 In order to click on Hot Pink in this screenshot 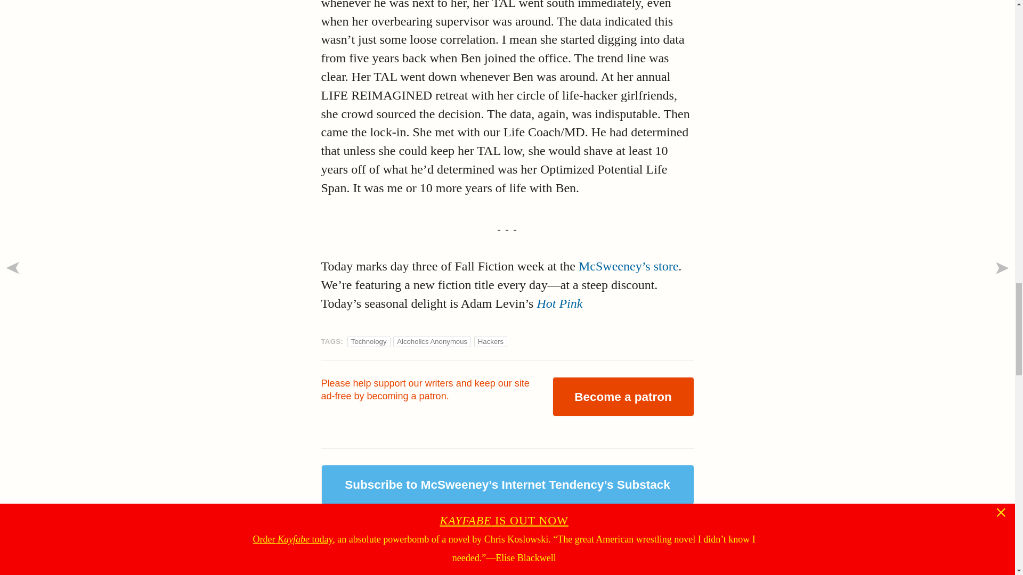, I will do `click(559, 303)`.